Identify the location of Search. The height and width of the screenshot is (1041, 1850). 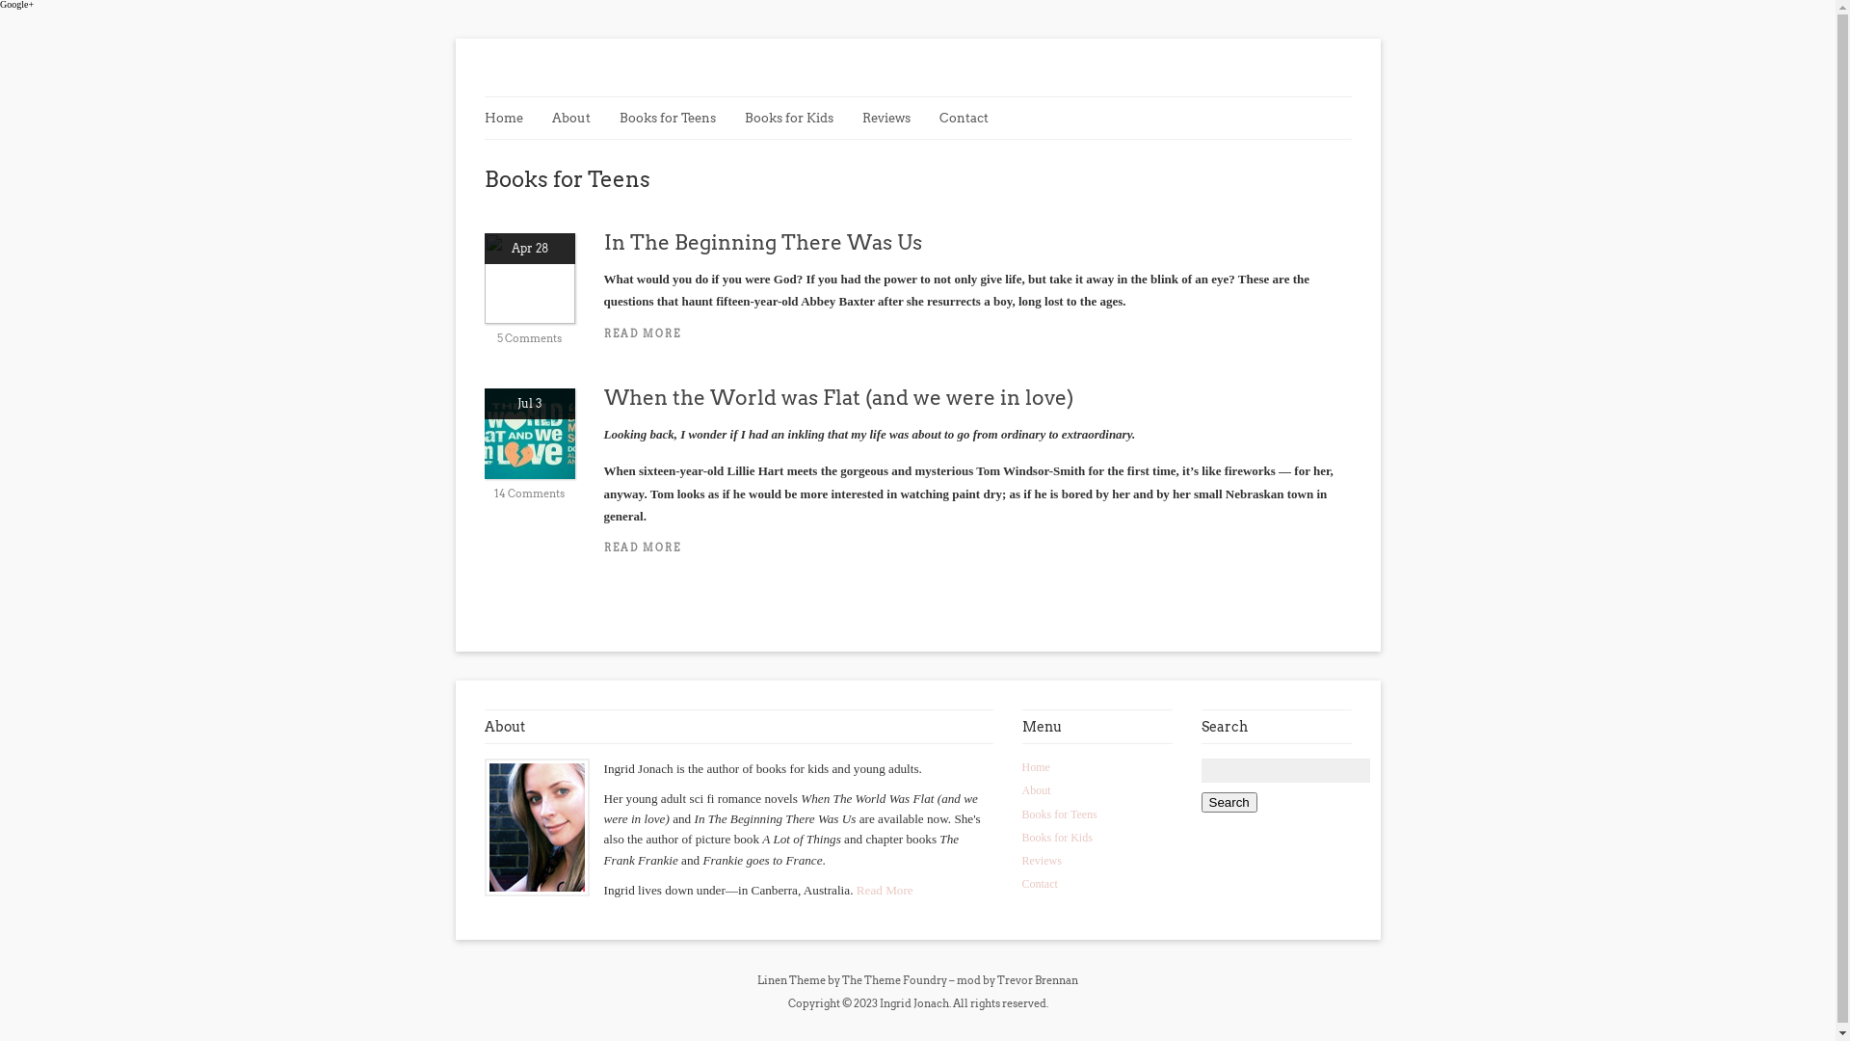
(1229, 802).